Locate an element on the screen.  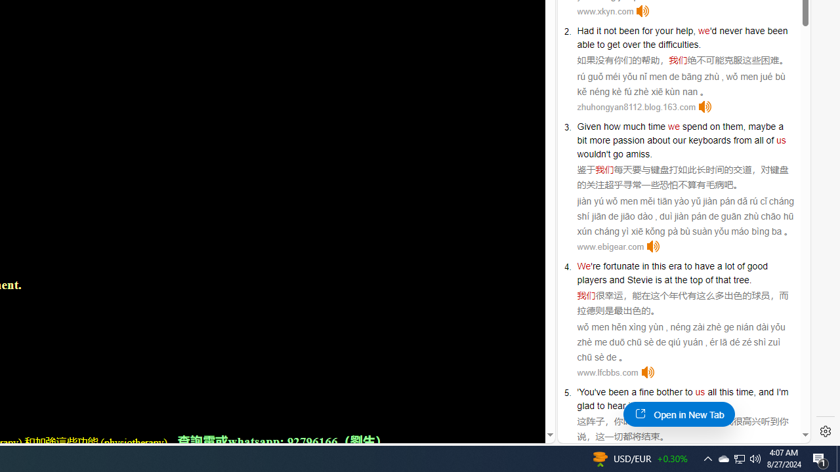
We is located at coordinates (584, 266).